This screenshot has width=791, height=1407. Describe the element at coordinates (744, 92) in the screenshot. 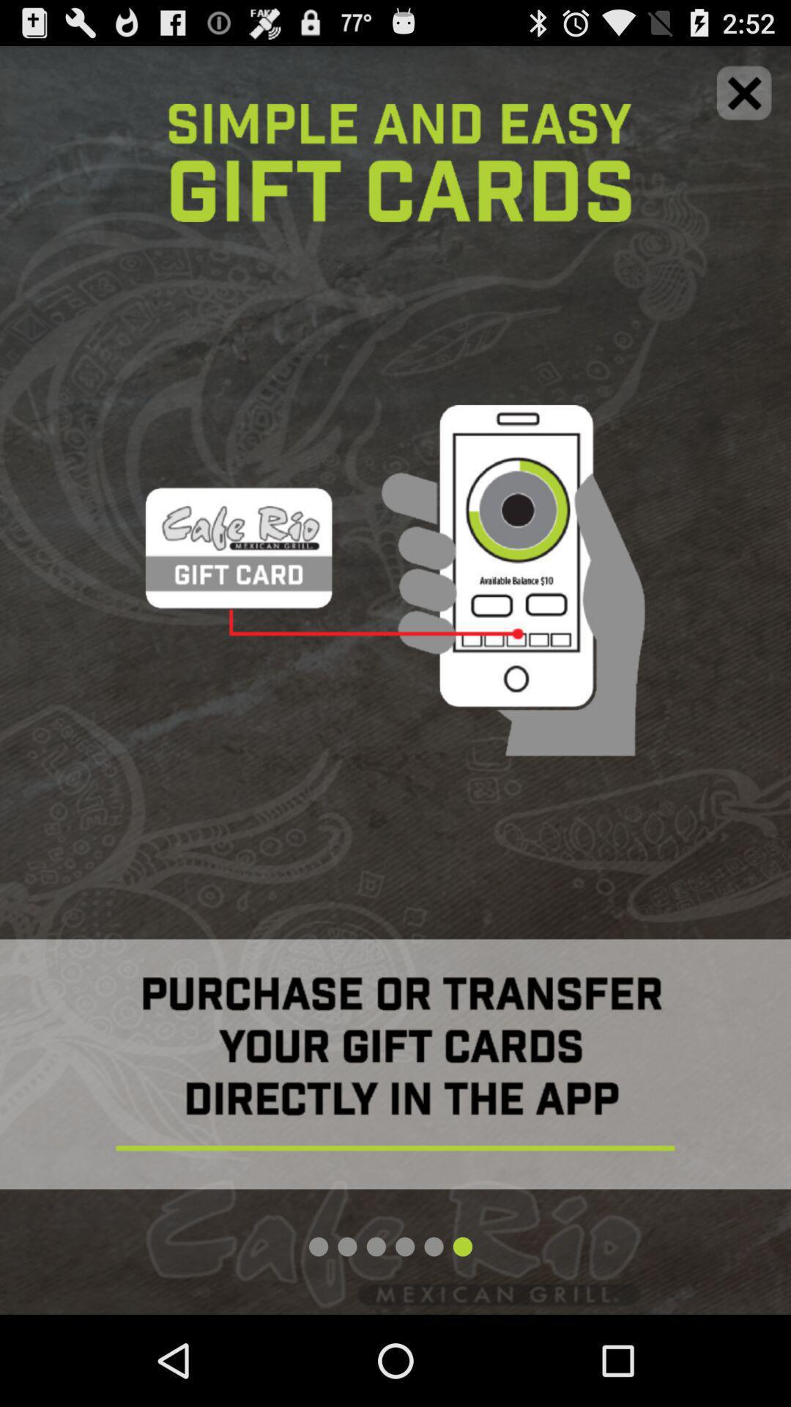

I see `go to close` at that location.